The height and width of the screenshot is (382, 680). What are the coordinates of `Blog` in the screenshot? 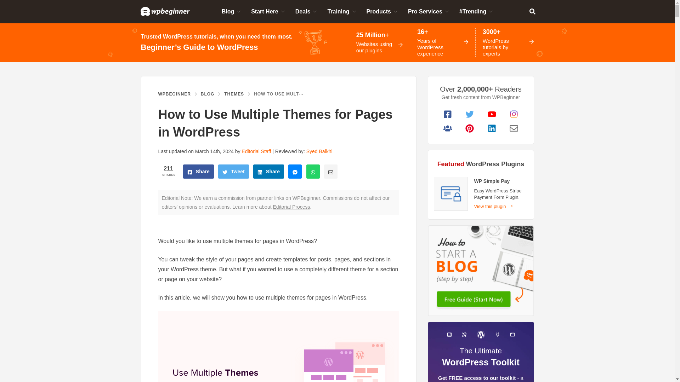 It's located at (231, 11).